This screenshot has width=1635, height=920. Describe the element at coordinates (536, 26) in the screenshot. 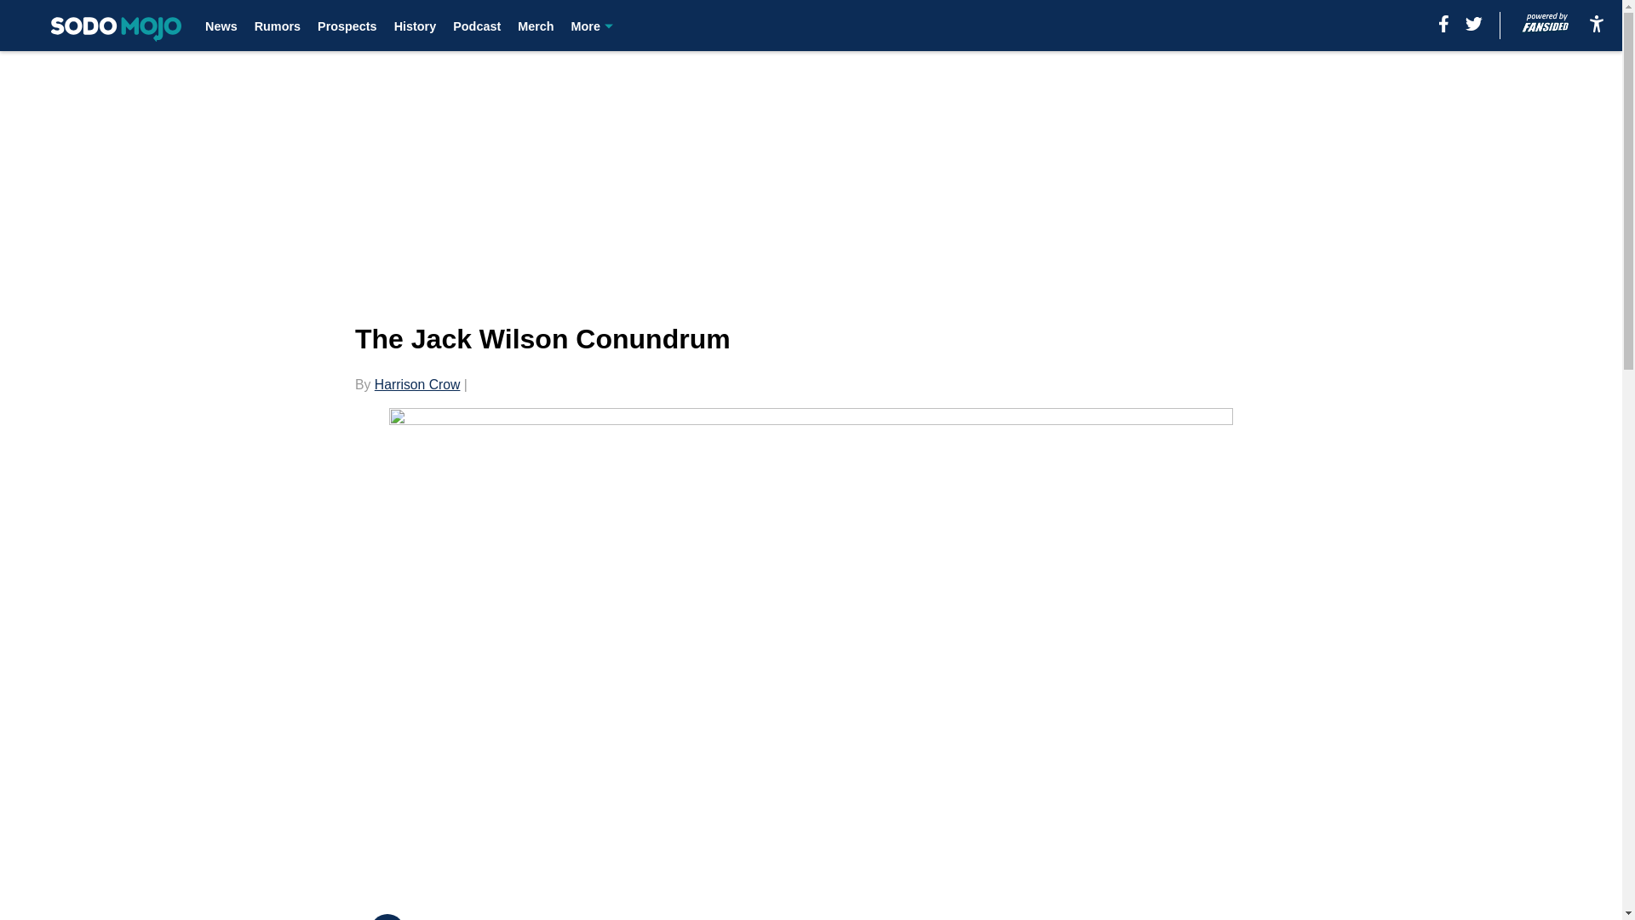

I see `Merch` at that location.